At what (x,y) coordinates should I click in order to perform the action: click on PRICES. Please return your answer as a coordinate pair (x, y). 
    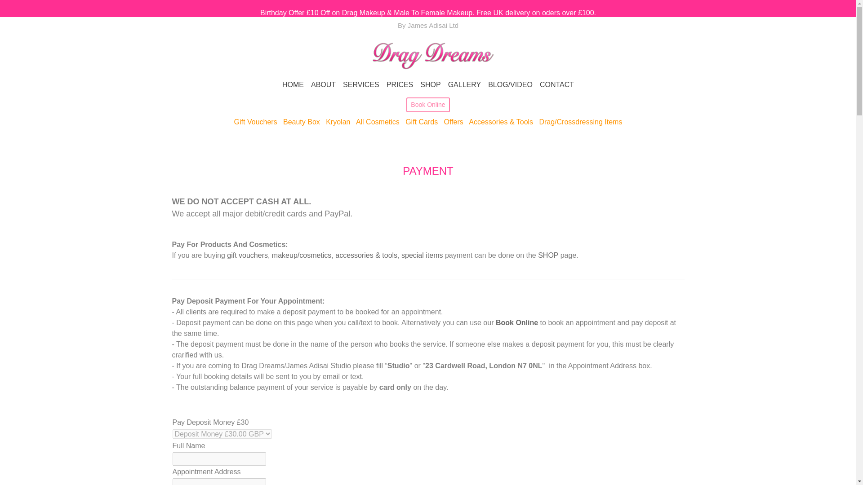
    Looking at the image, I should click on (400, 84).